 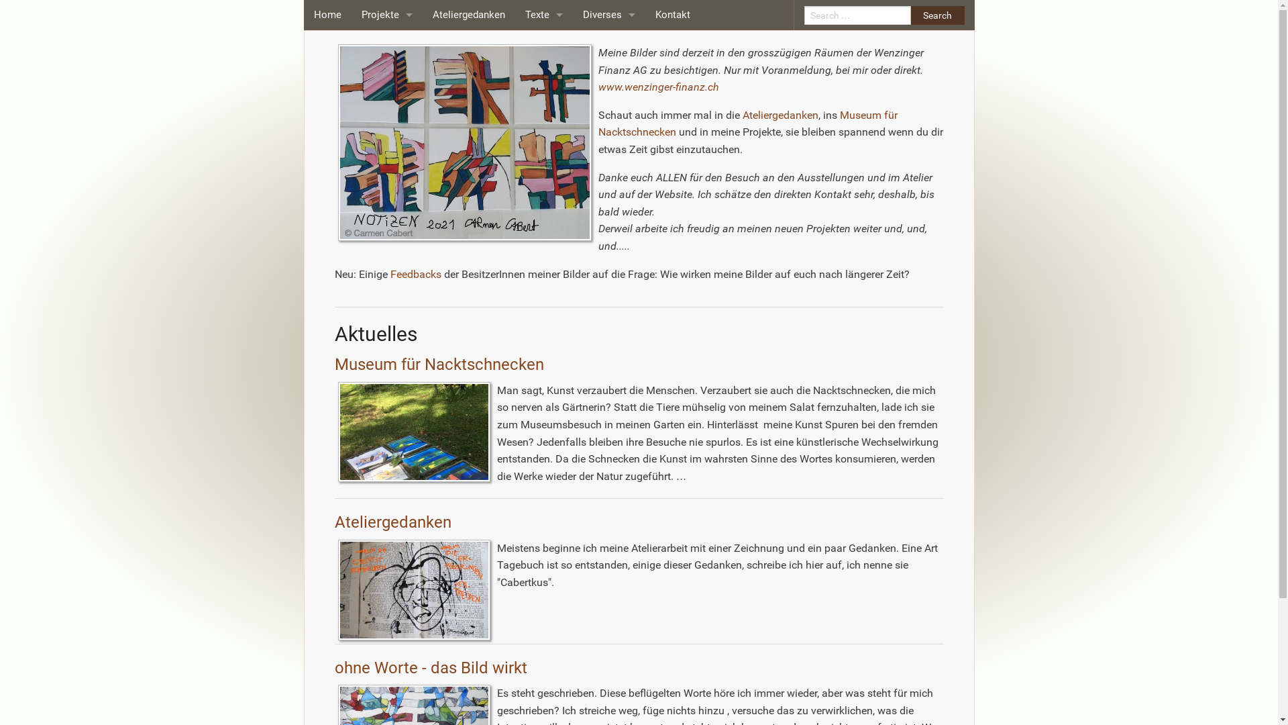 What do you see at coordinates (609, 136) in the screenshot?
I see `Links` at bounding box center [609, 136].